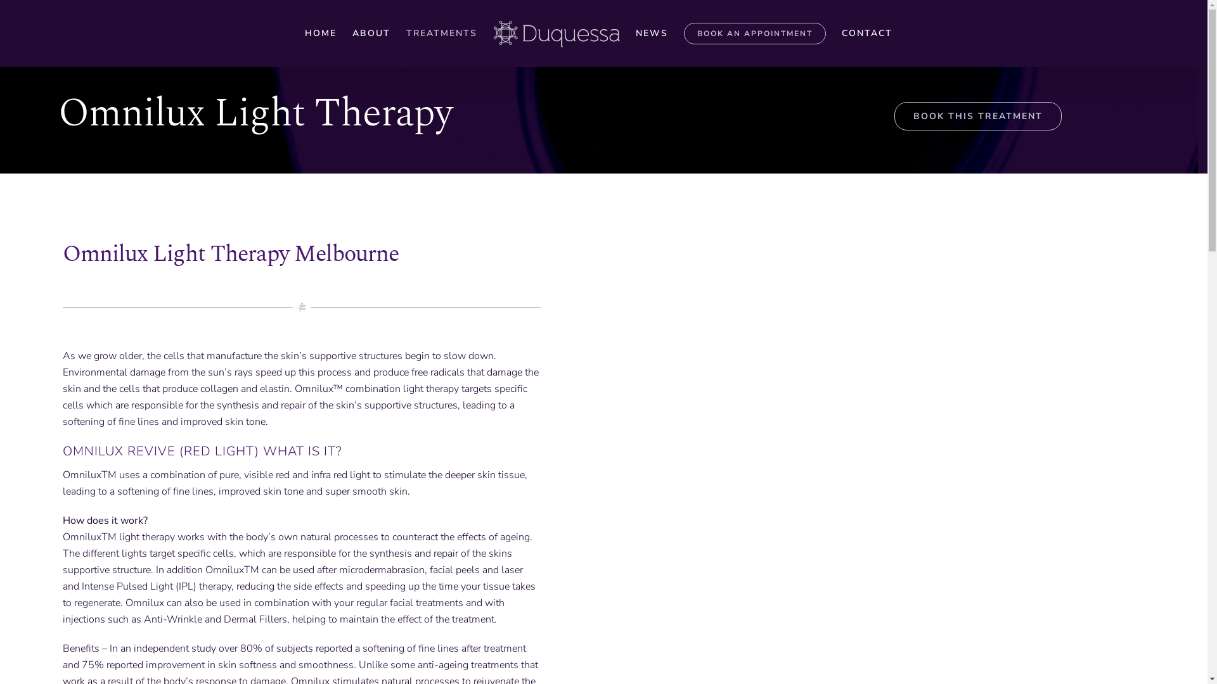 Image resolution: width=1217 pixels, height=684 pixels. I want to click on HOME, so click(320, 34).